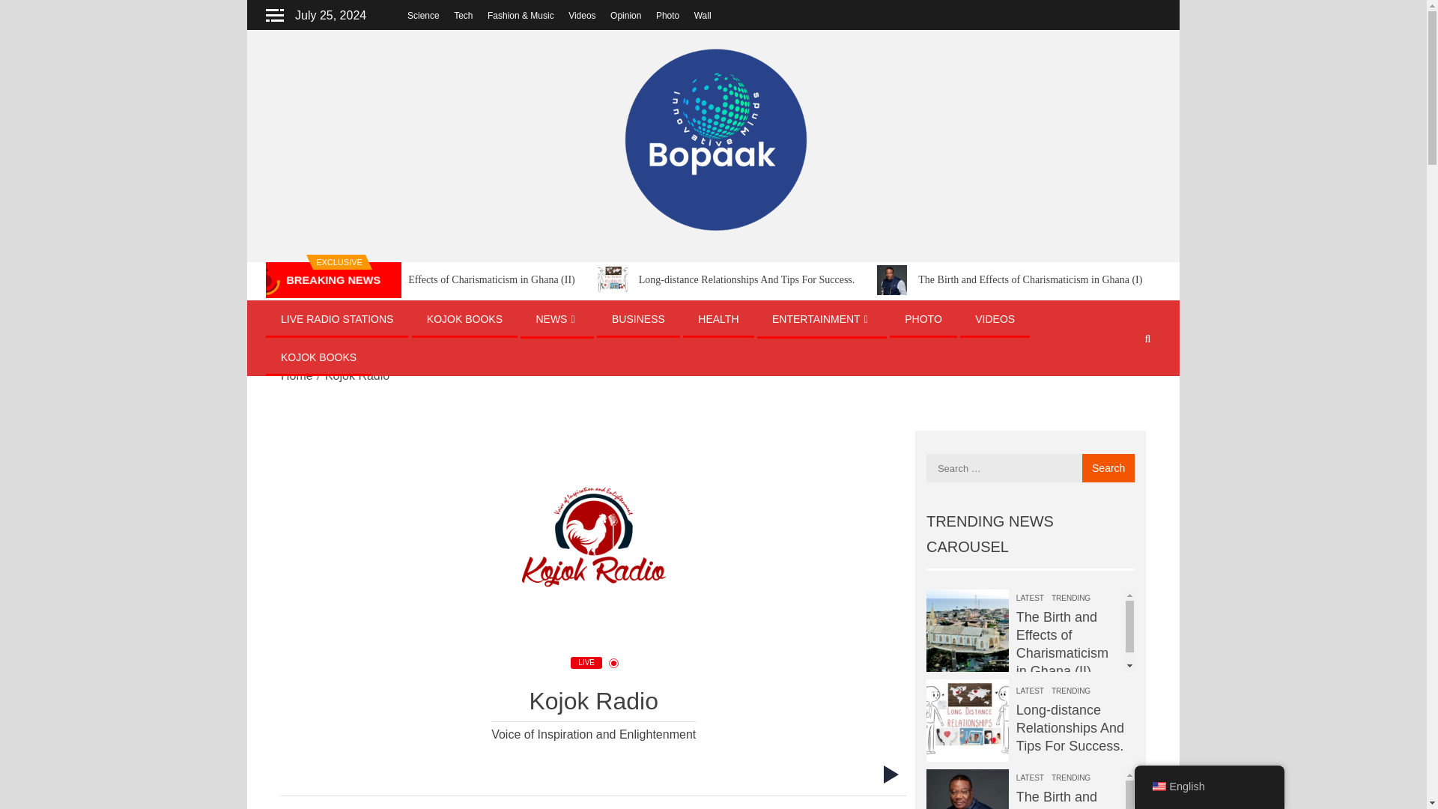 The image size is (1438, 809). Describe the element at coordinates (703, 16) in the screenshot. I see `Wall` at that location.